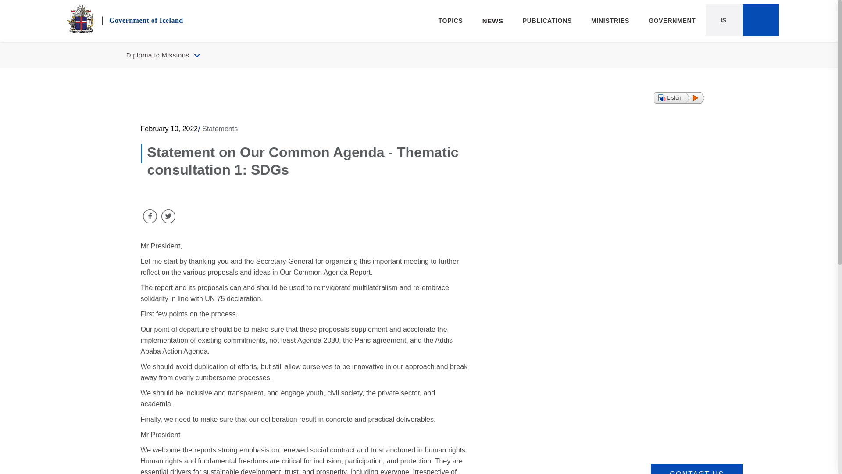  I want to click on Listen to this website read by ReadSpeaker, so click(450, 21).